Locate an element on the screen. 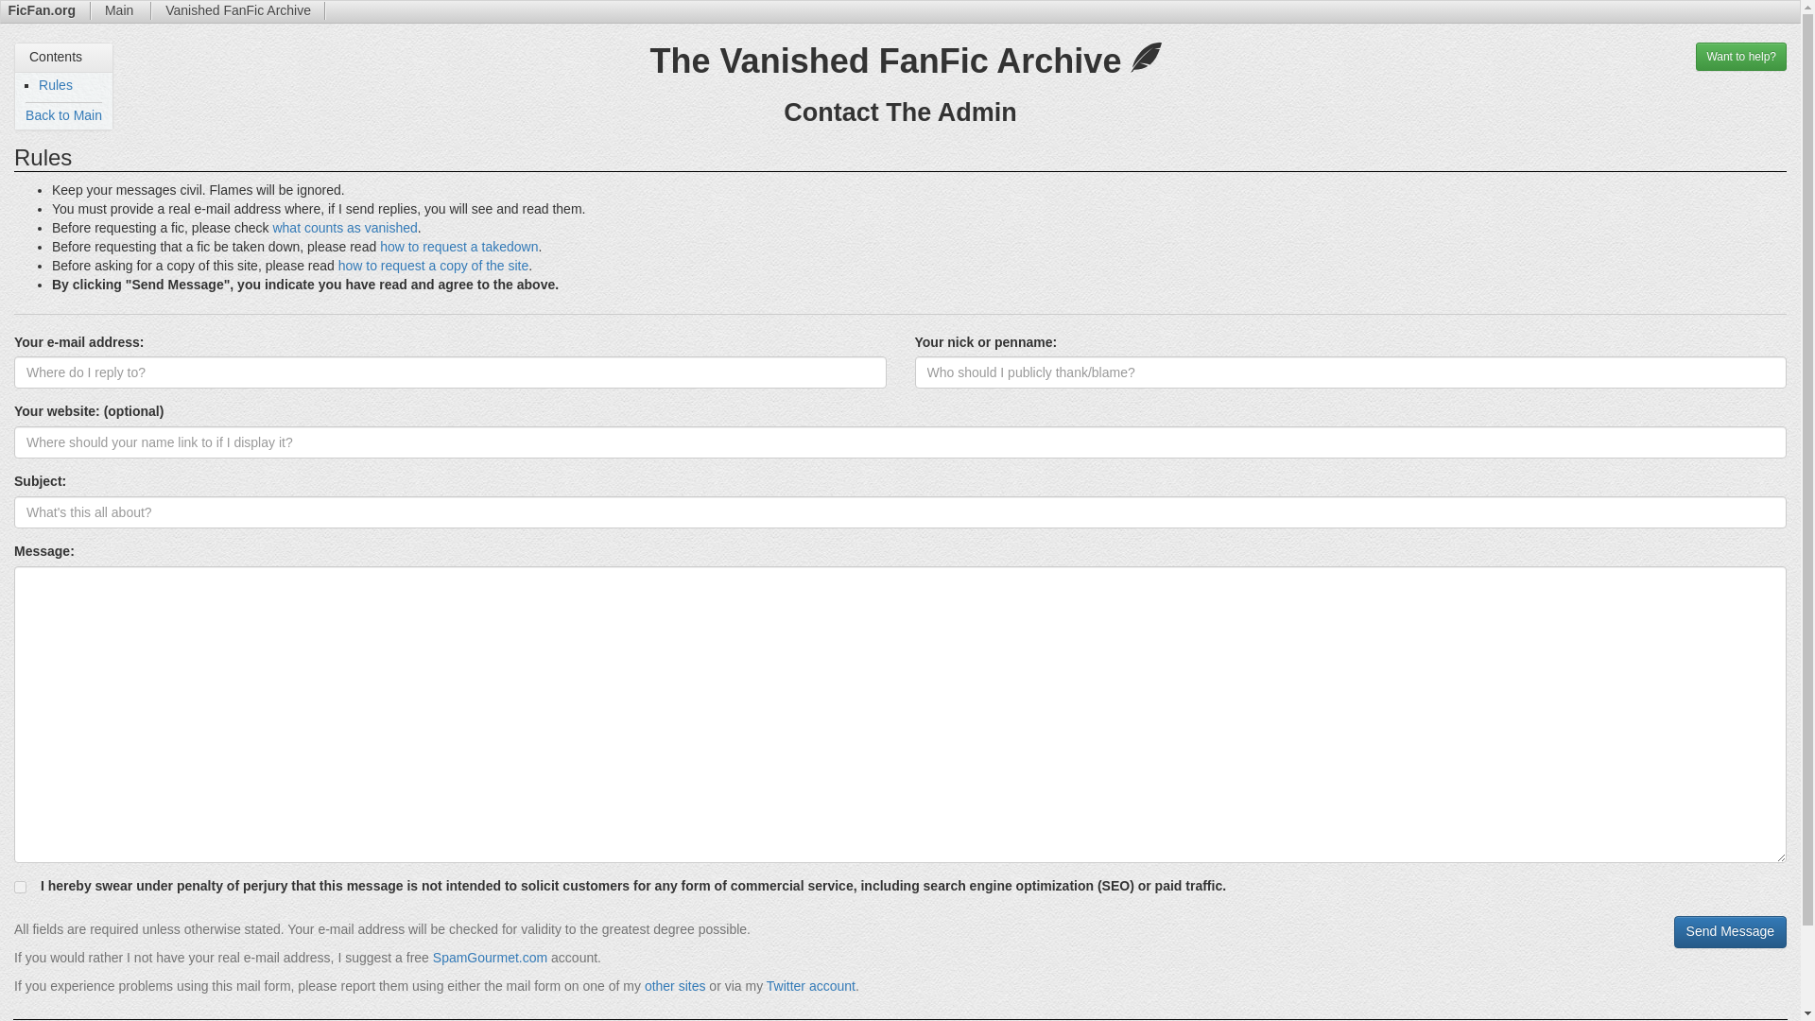 The width and height of the screenshot is (1815, 1021). Twitter account is located at coordinates (810, 985).